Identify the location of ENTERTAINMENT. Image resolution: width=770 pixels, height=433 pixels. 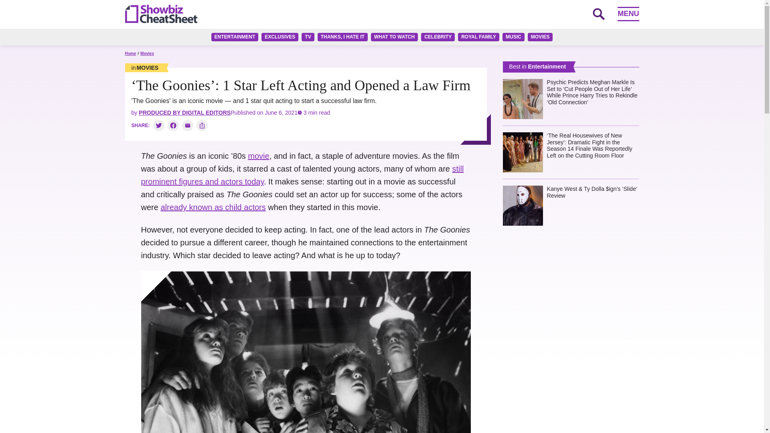
(235, 37).